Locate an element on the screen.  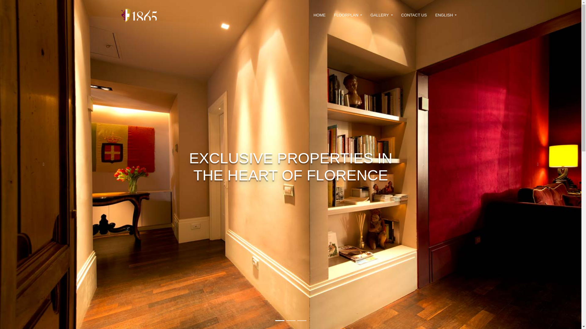
CONTACT US is located at coordinates (414, 15).